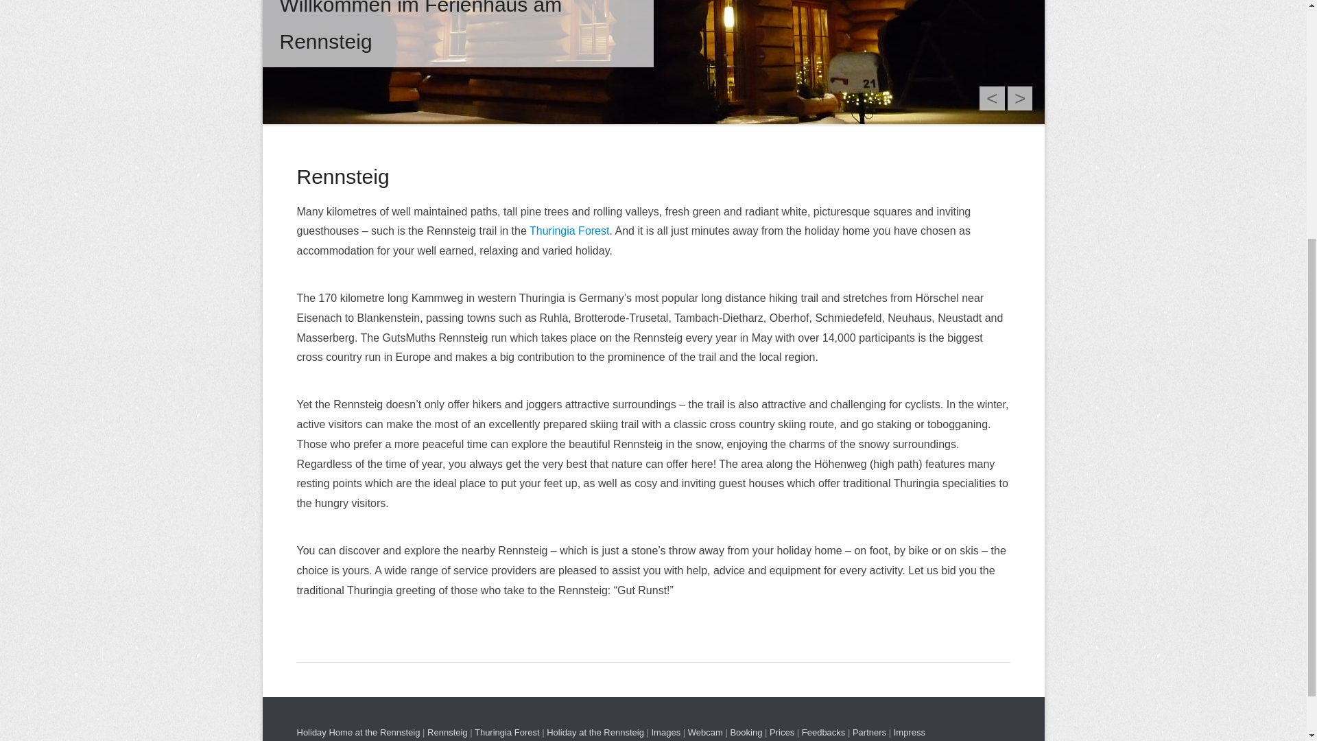 Image resolution: width=1317 pixels, height=741 pixels. I want to click on Holiday at the Rennsteig, so click(595, 731).